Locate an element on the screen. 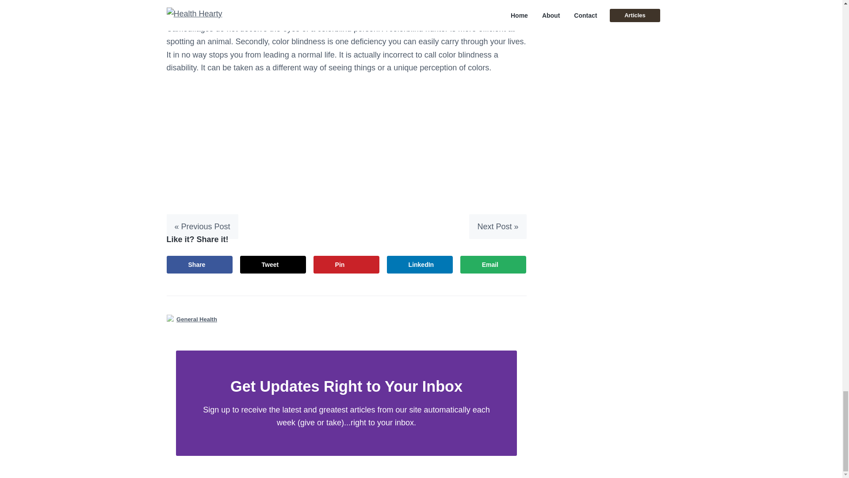 This screenshot has height=478, width=849. LinkedIn is located at coordinates (420, 264).